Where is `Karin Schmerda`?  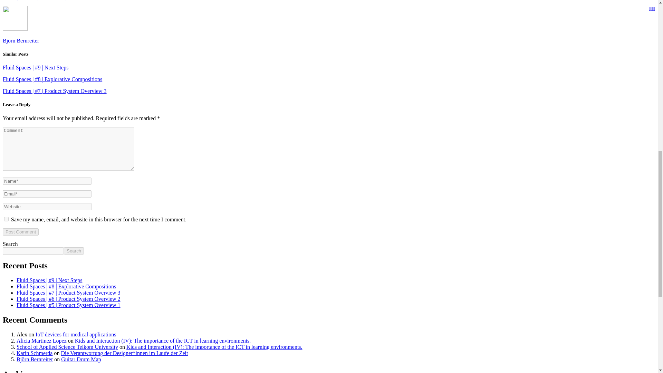
Karin Schmerda is located at coordinates (35, 353).